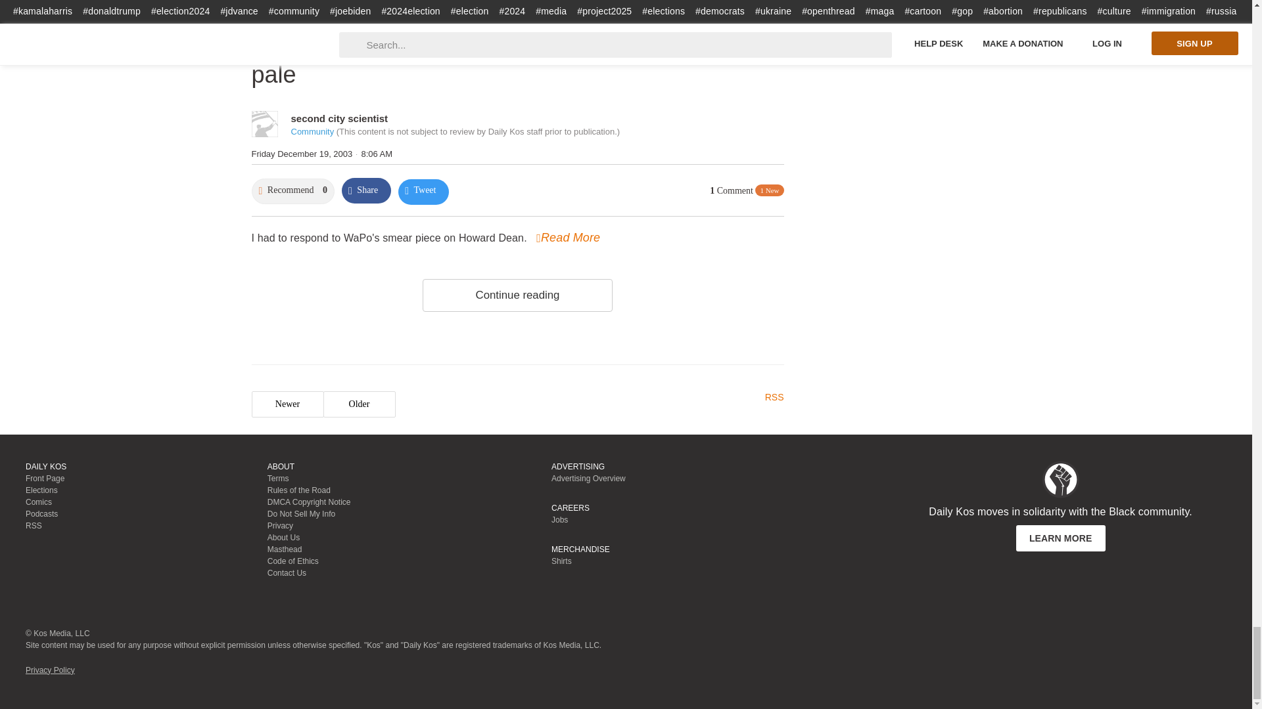  Describe the element at coordinates (747, 191) in the screenshot. I see `1 Comment 1 New` at that location.